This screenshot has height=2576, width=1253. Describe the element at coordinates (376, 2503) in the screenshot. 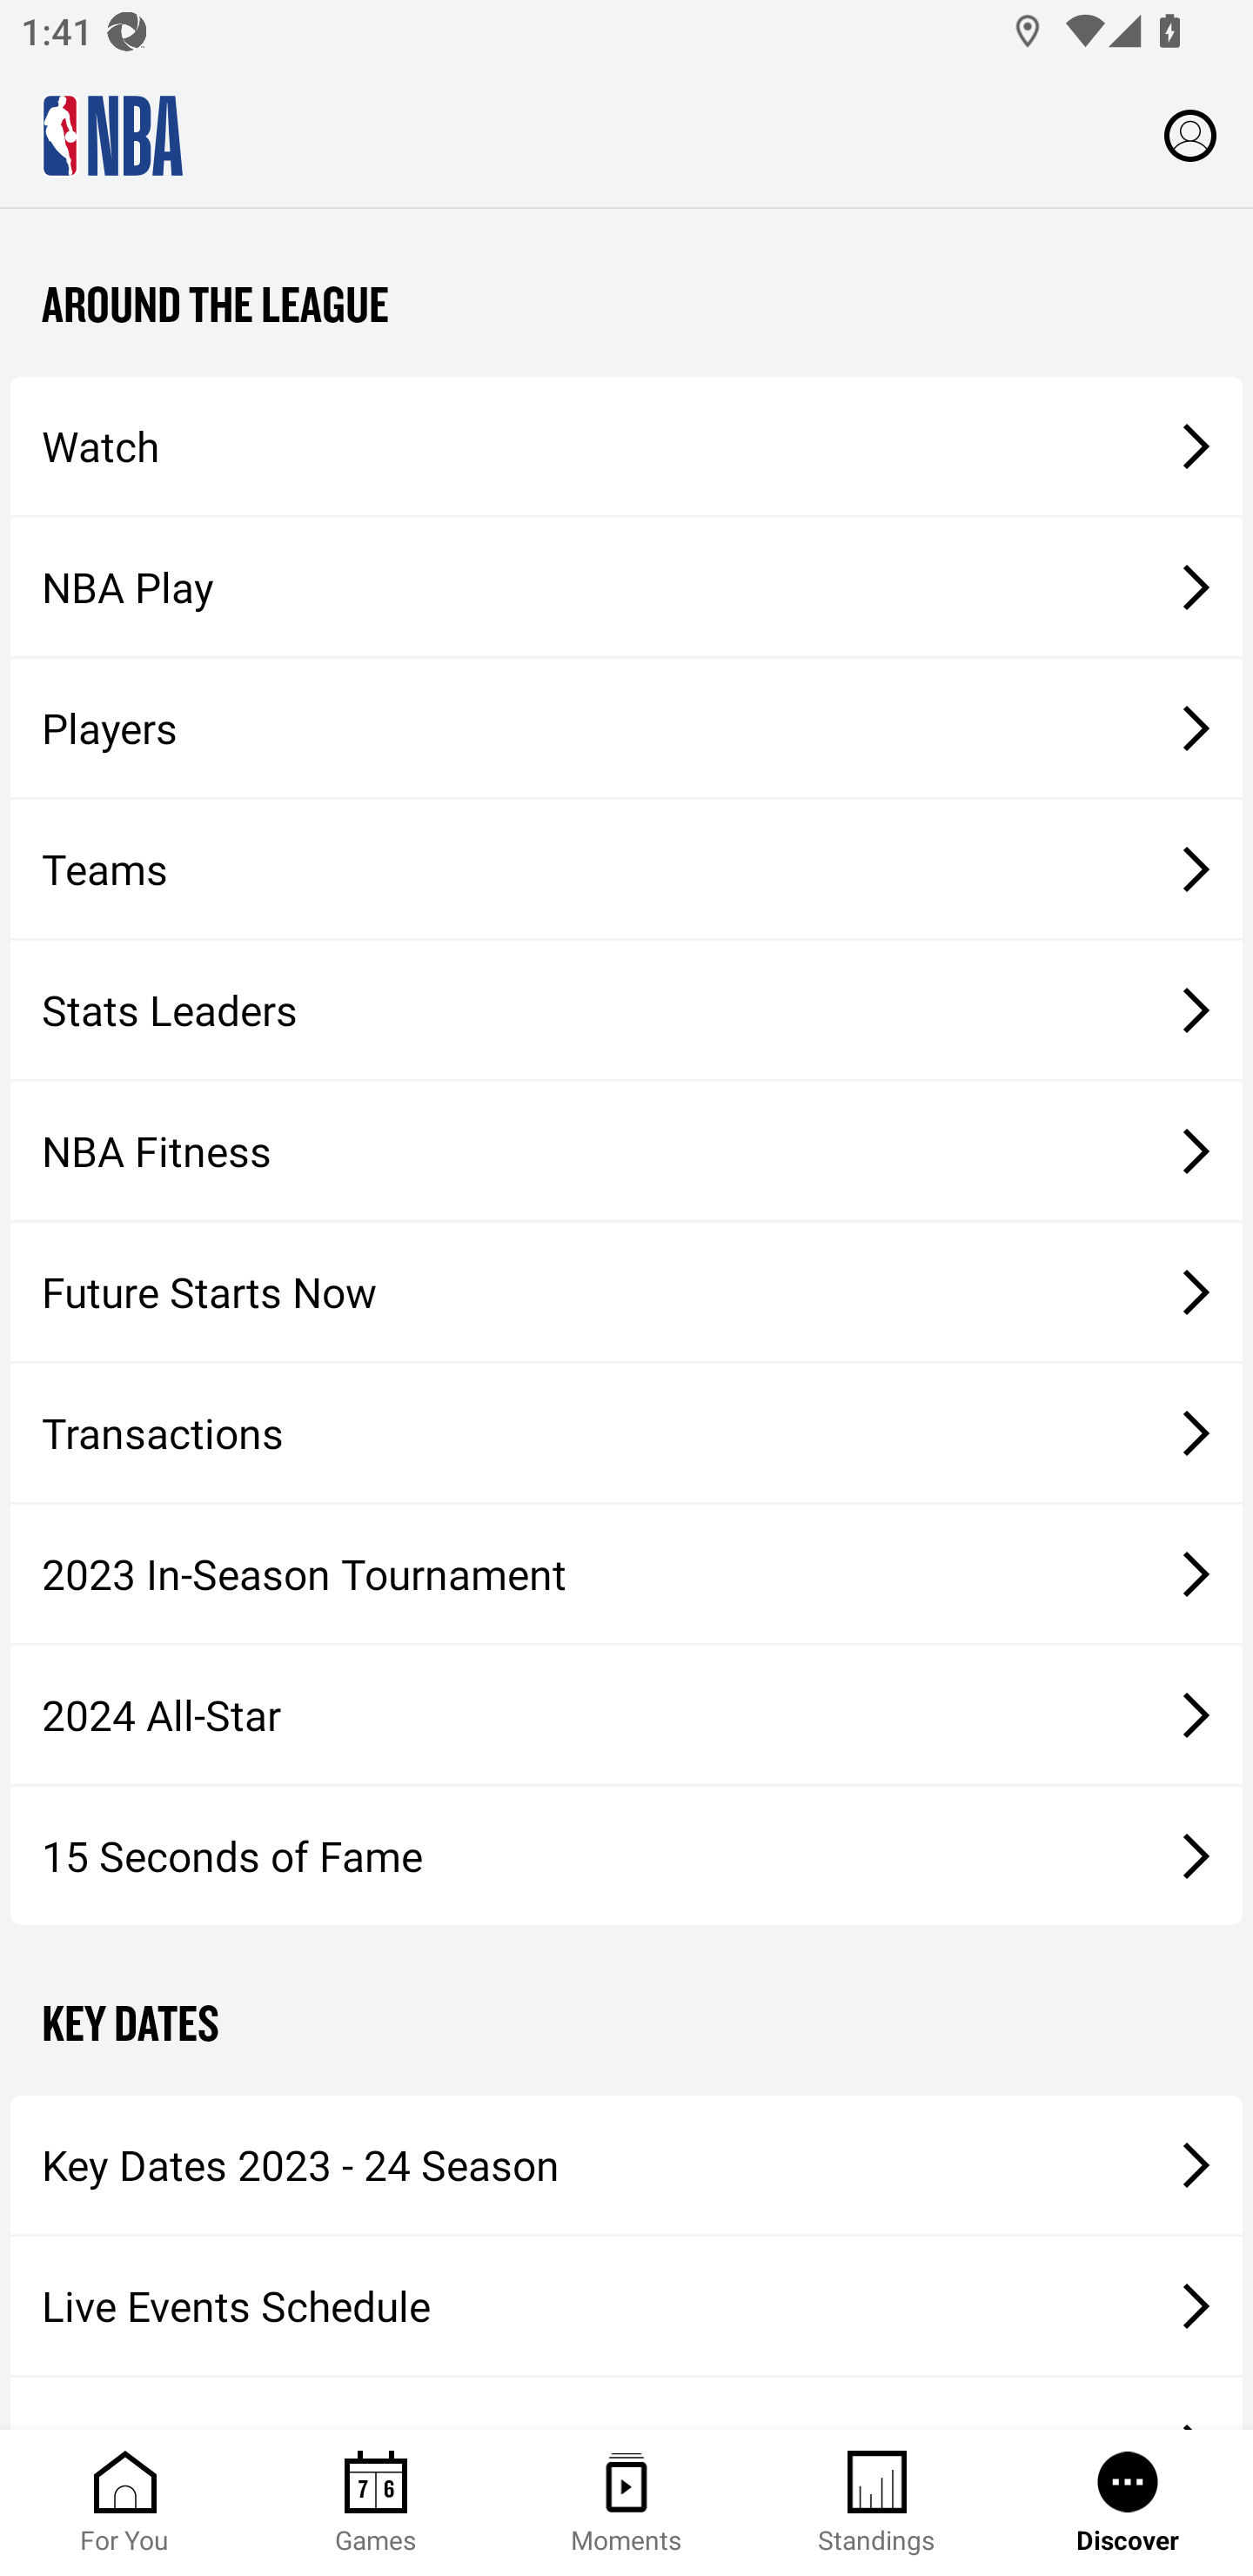

I see `Games` at that location.